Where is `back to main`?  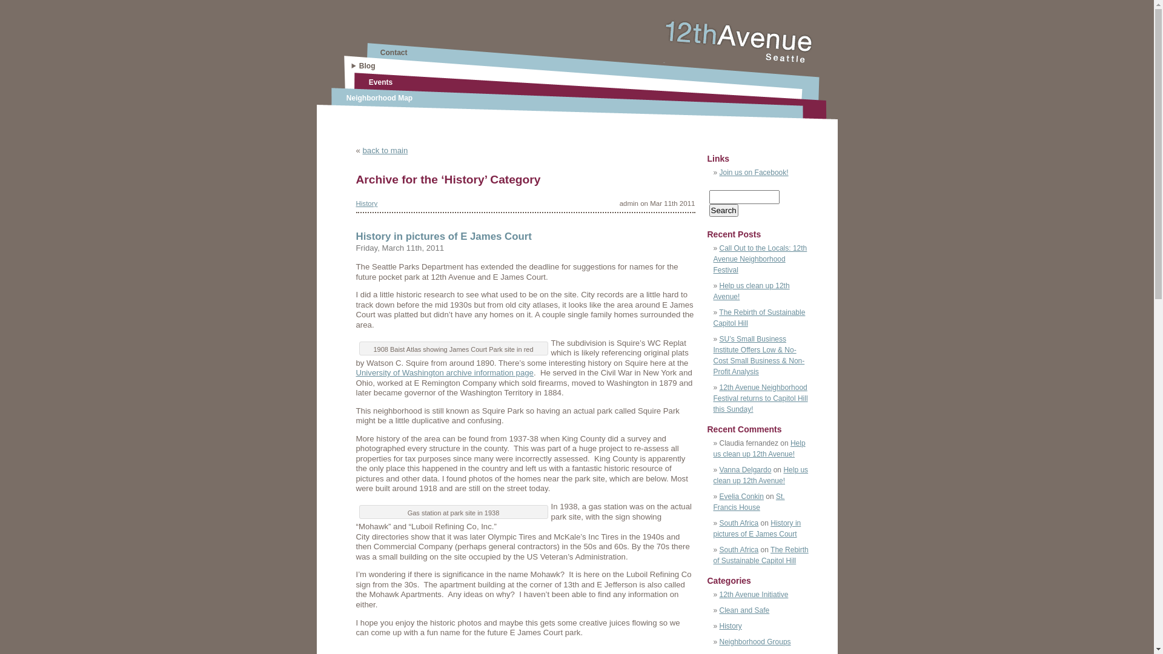
back to main is located at coordinates (385, 150).